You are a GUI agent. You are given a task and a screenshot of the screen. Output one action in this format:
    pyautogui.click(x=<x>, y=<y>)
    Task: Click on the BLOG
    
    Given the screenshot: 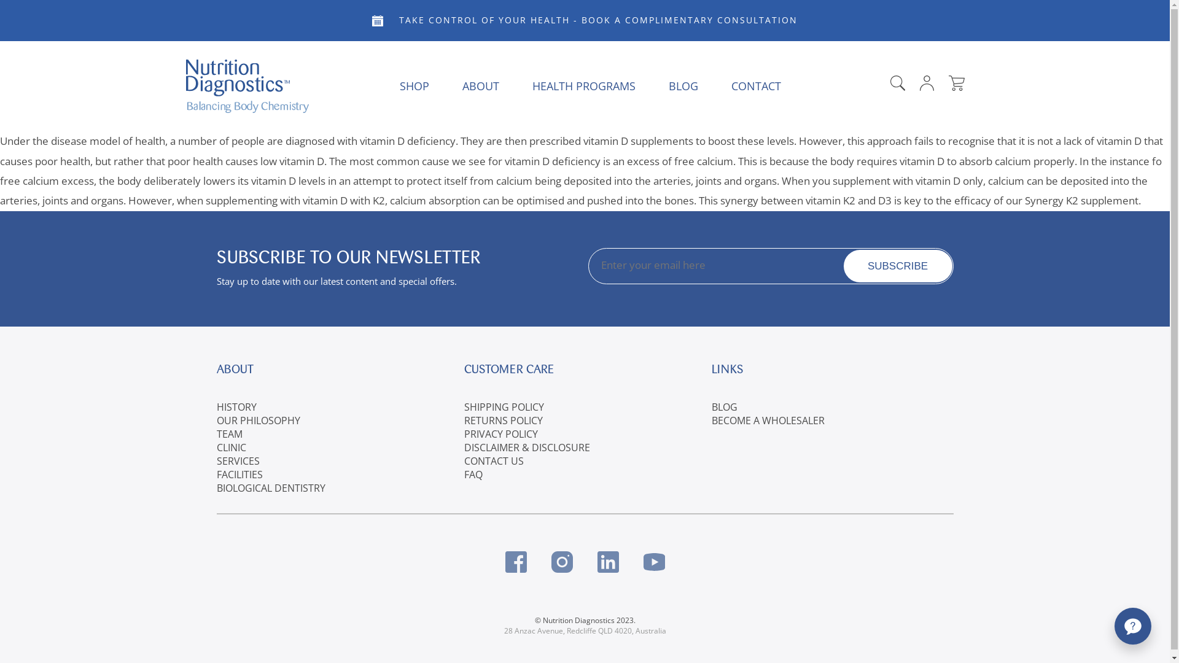 What is the action you would take?
    pyautogui.click(x=683, y=86)
    